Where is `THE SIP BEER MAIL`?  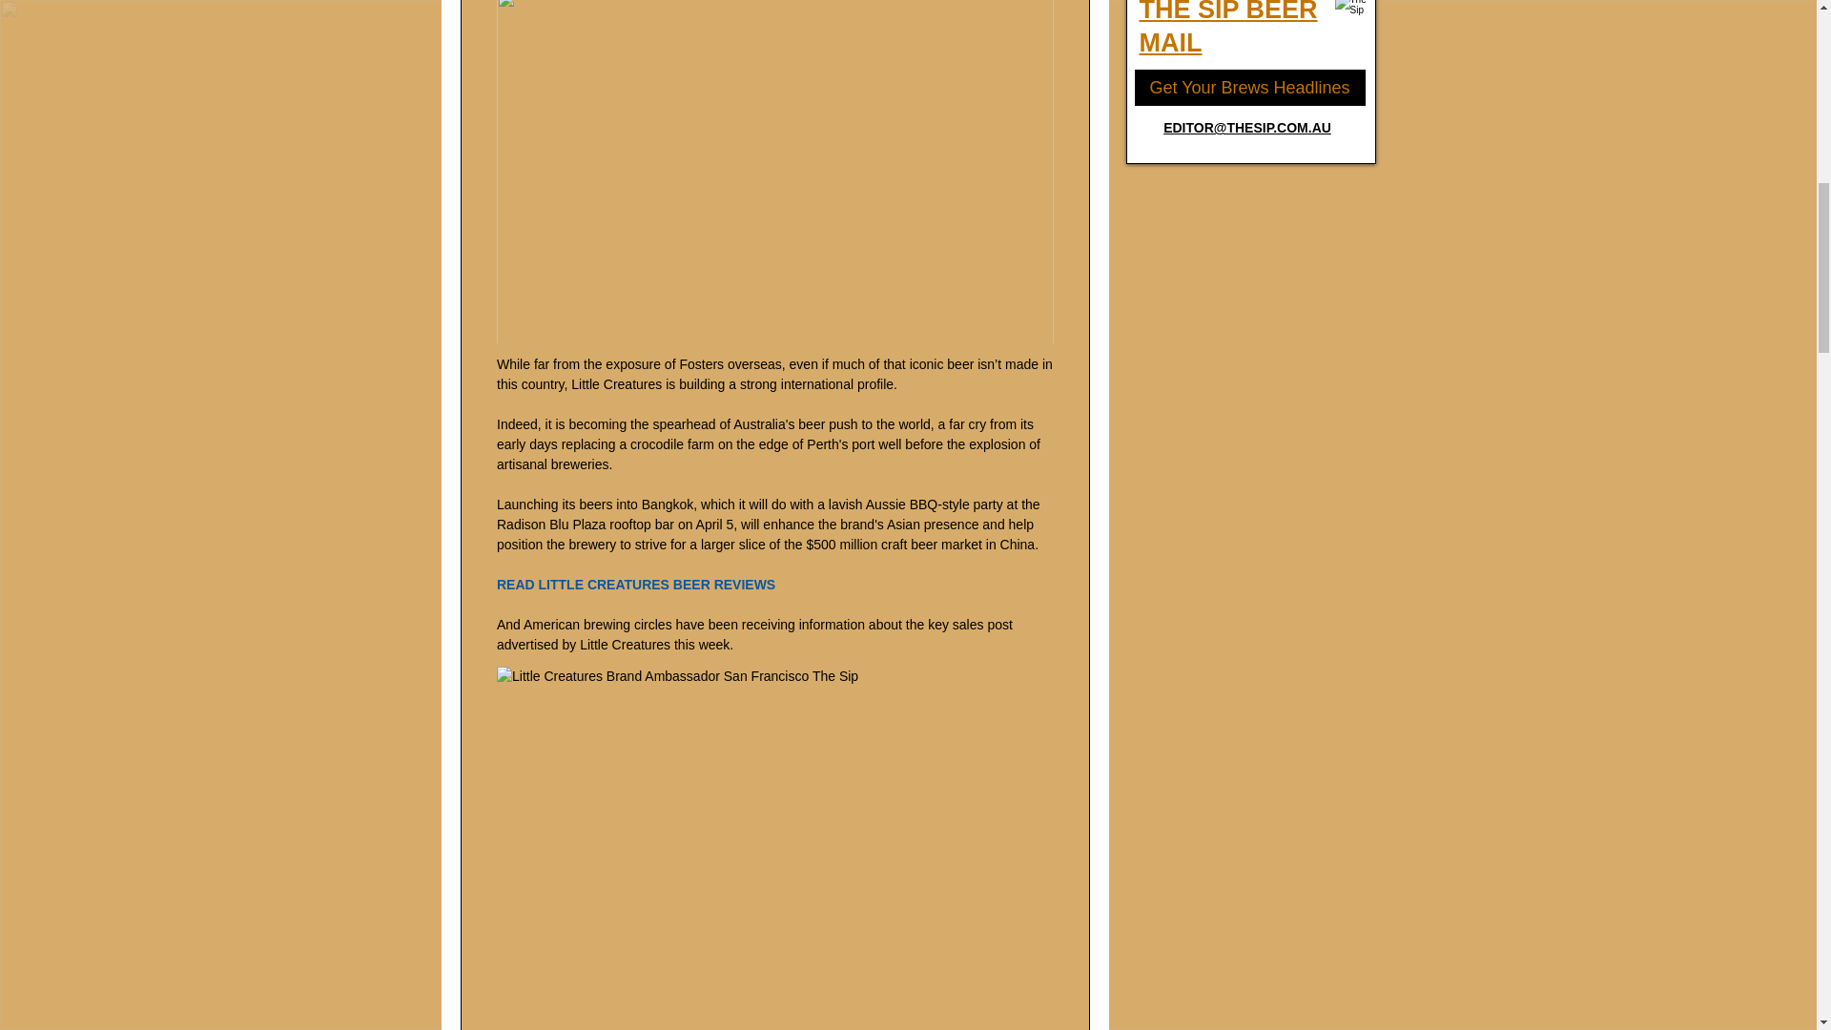
THE SIP BEER MAIL is located at coordinates (1227, 29).